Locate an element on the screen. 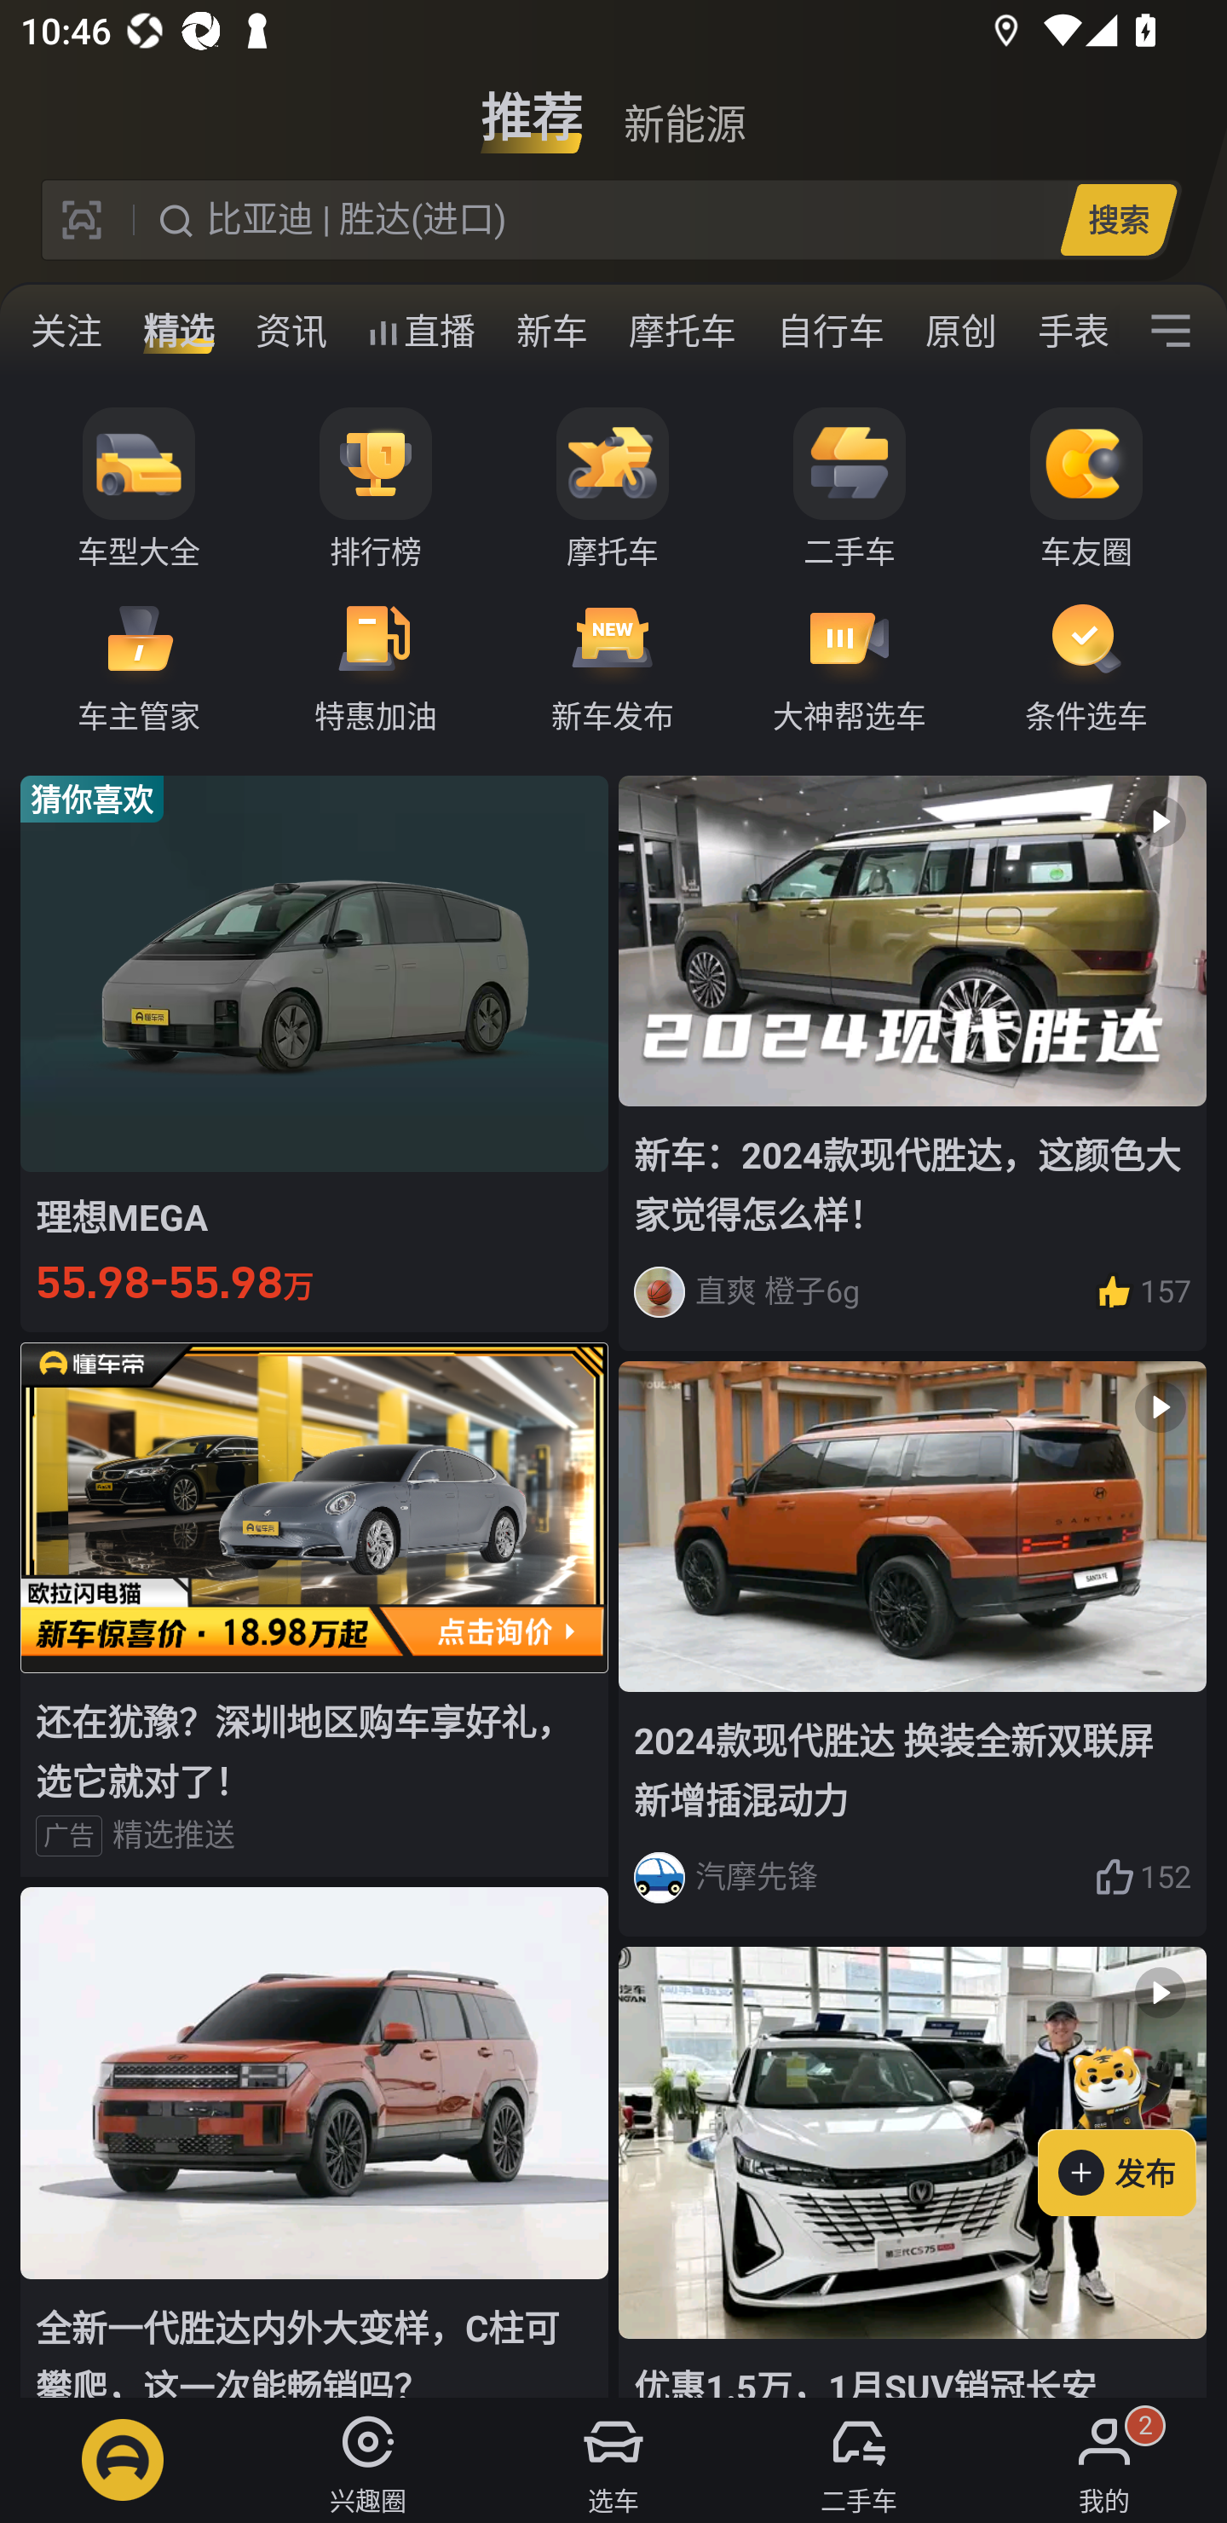 This screenshot has height=2523, width=1227. 152 is located at coordinates (1143, 1877).